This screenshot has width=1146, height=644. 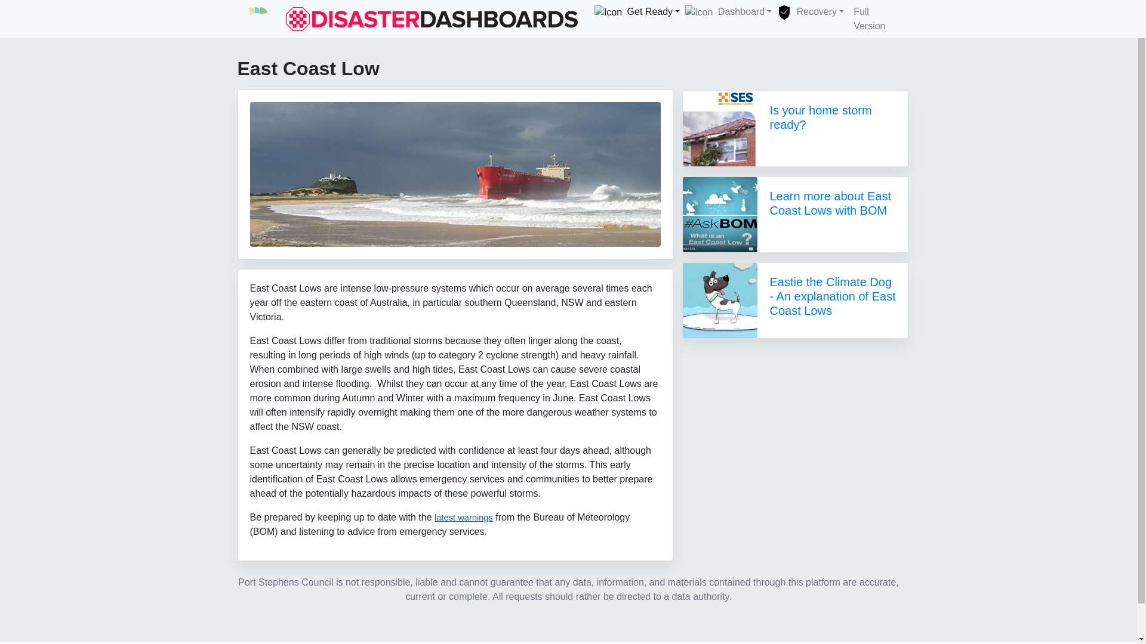 What do you see at coordinates (809, 12) in the screenshot?
I see `Recovery` at bounding box center [809, 12].